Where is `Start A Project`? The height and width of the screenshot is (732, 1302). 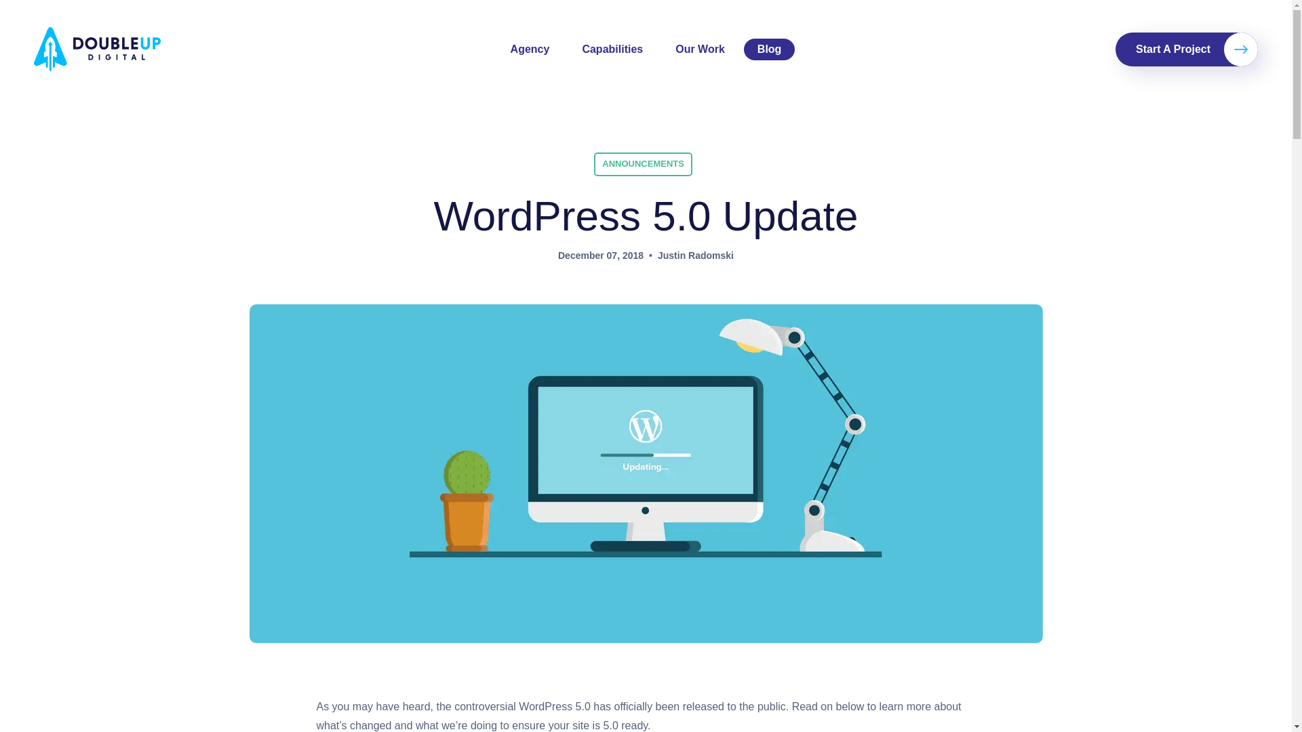
Start A Project is located at coordinates (1187, 49).